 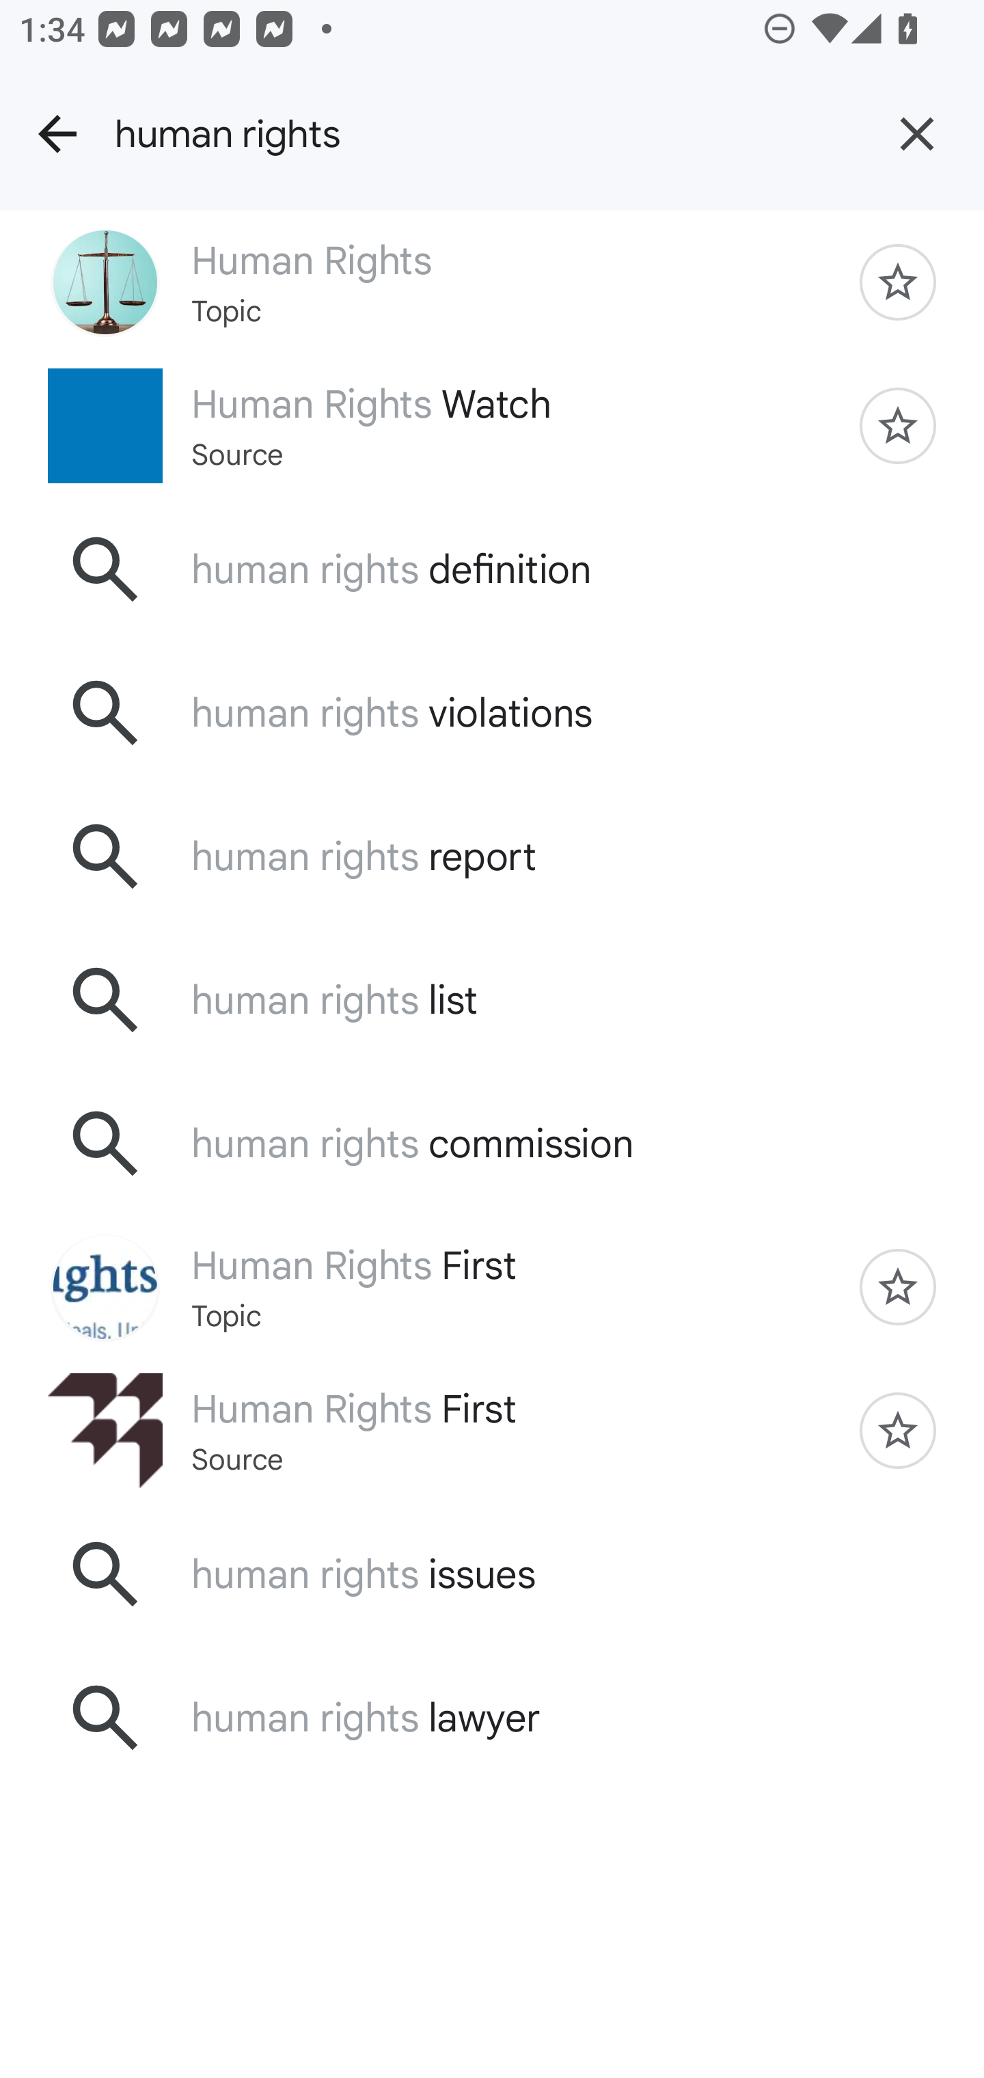 What do you see at coordinates (898, 425) in the screenshot?
I see `Follow` at bounding box center [898, 425].